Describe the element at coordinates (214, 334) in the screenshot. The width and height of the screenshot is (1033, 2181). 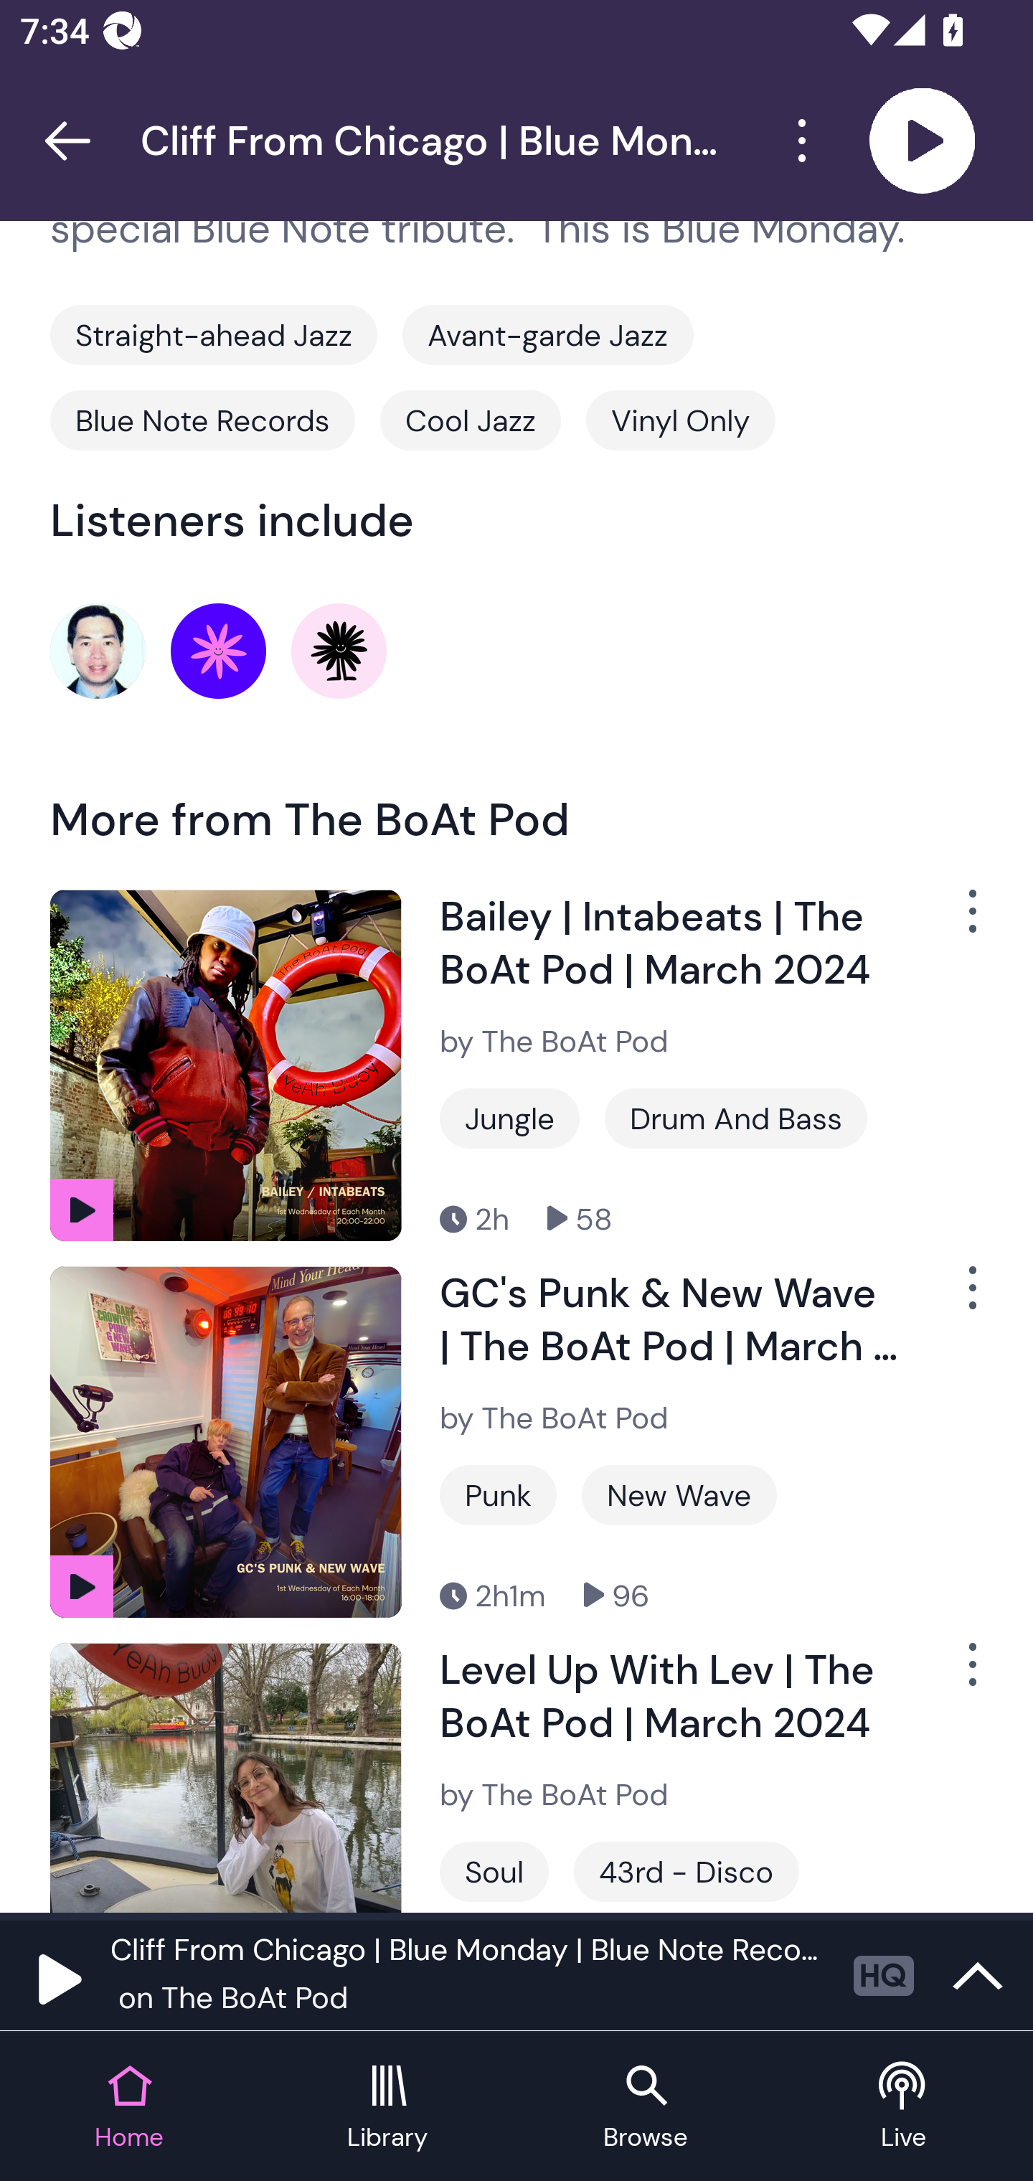
I see `Straight-ahead Jazz` at that location.